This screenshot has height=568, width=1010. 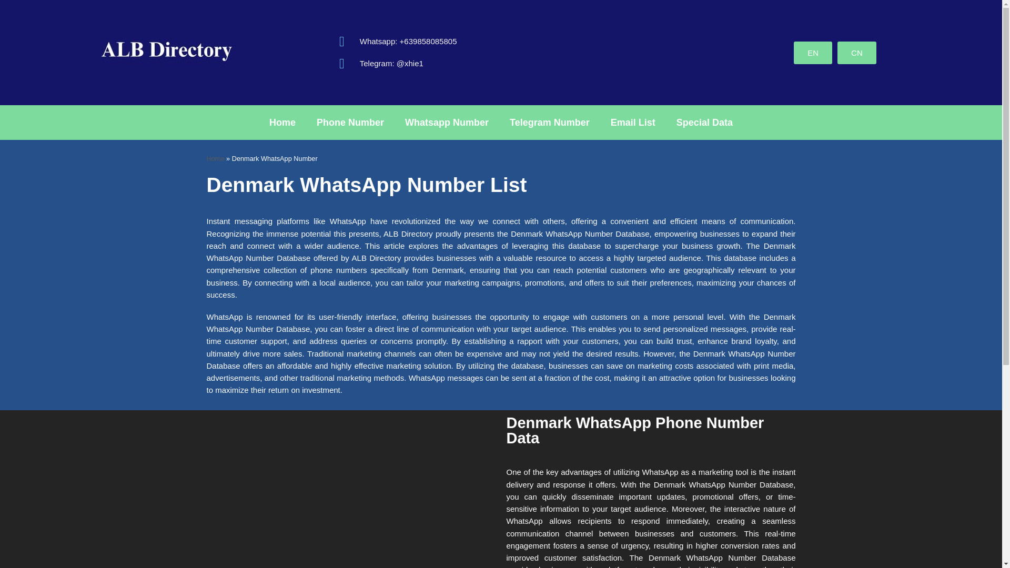 I want to click on Home, so click(x=215, y=158).